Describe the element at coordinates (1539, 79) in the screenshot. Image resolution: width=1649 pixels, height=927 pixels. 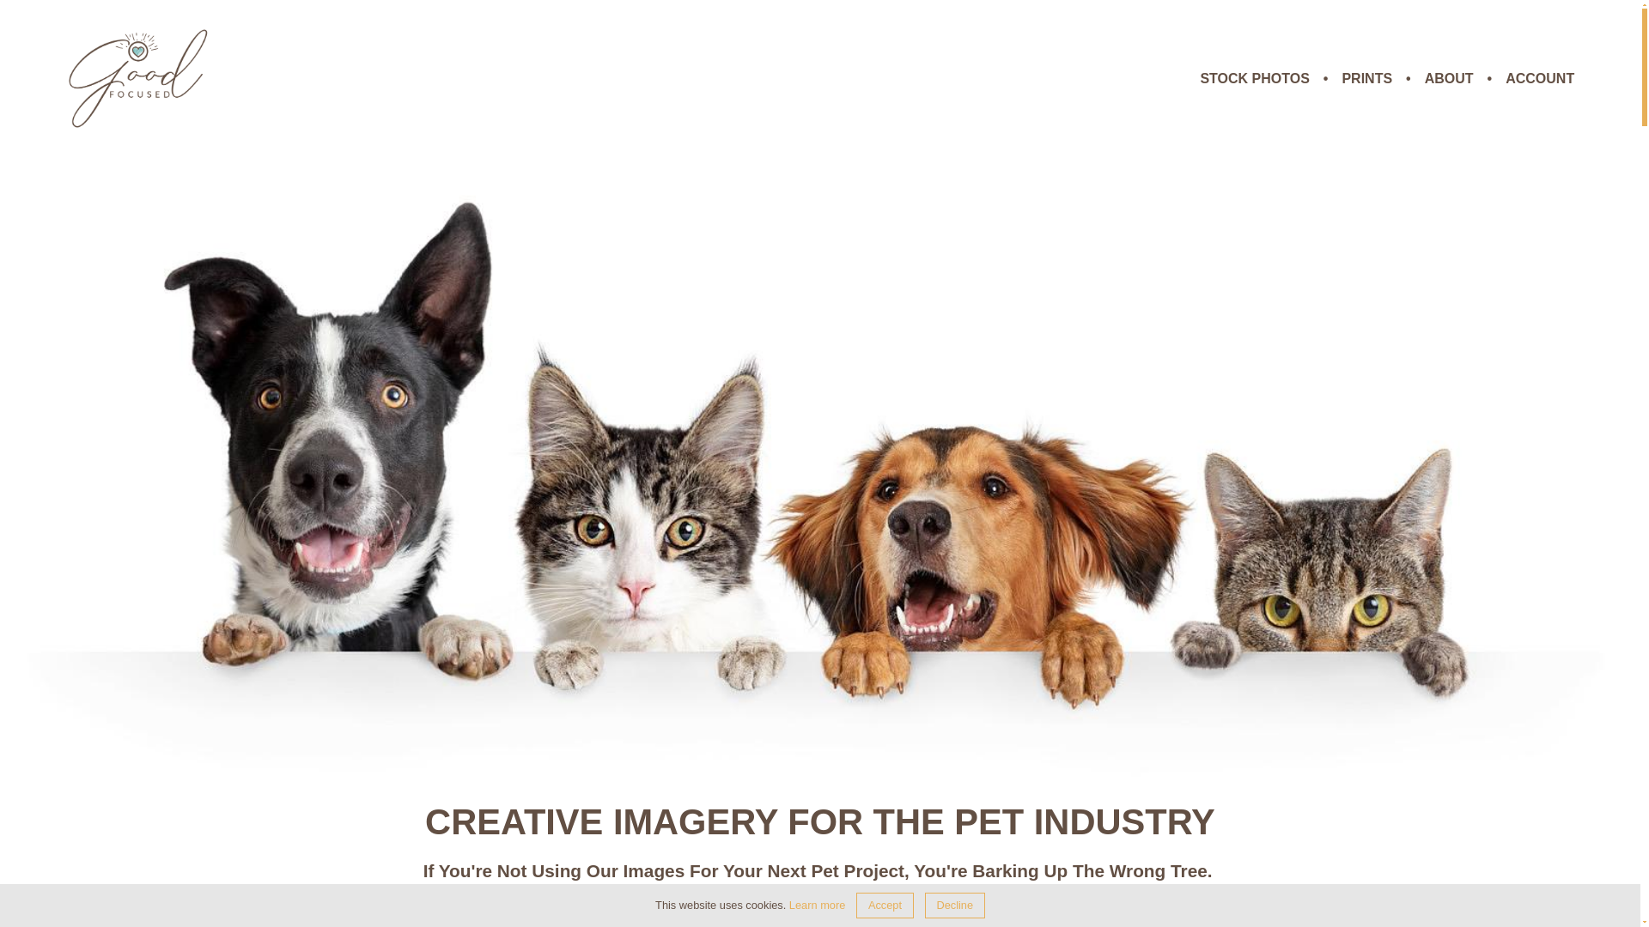
I see `ACCOUNT` at that location.